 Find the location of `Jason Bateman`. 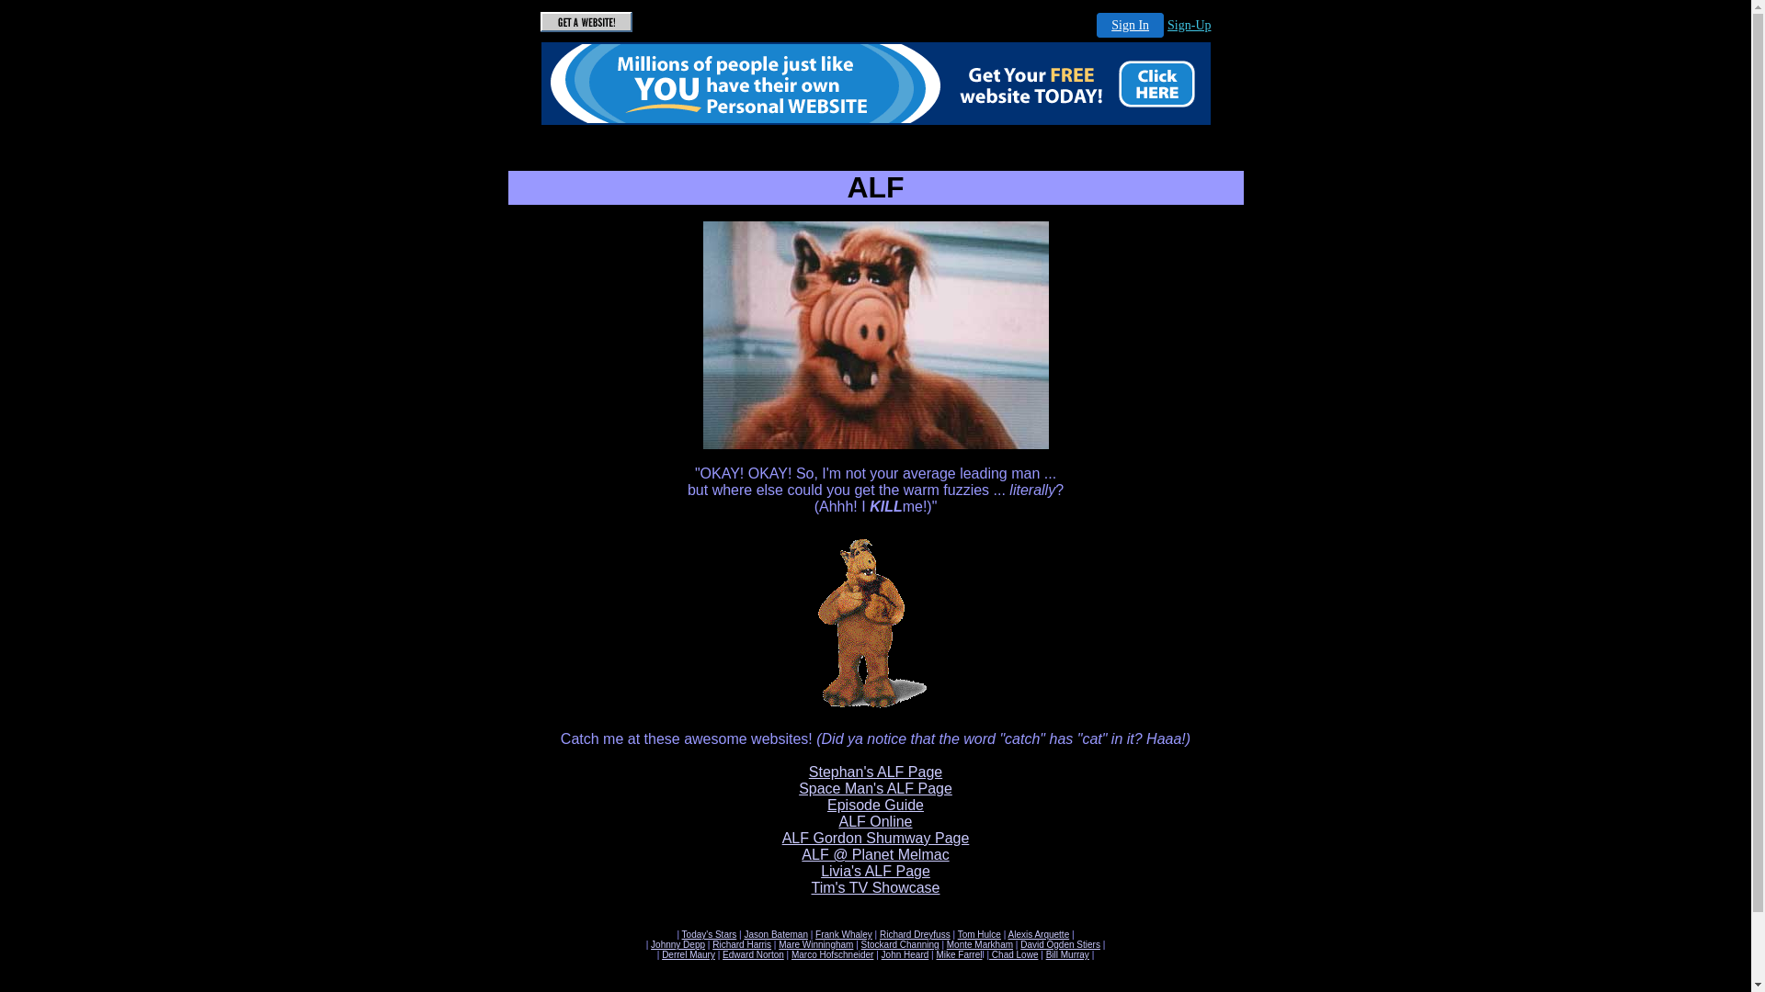

Jason Bateman is located at coordinates (776, 935).